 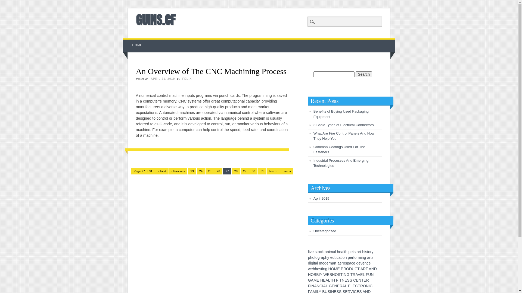 What do you see at coordinates (359, 263) in the screenshot?
I see `e` at bounding box center [359, 263].